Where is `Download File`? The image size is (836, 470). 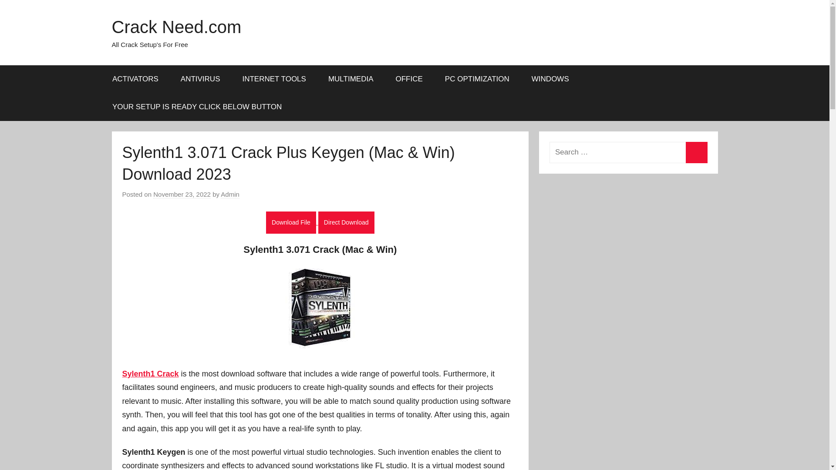
Download File is located at coordinates (291, 222).